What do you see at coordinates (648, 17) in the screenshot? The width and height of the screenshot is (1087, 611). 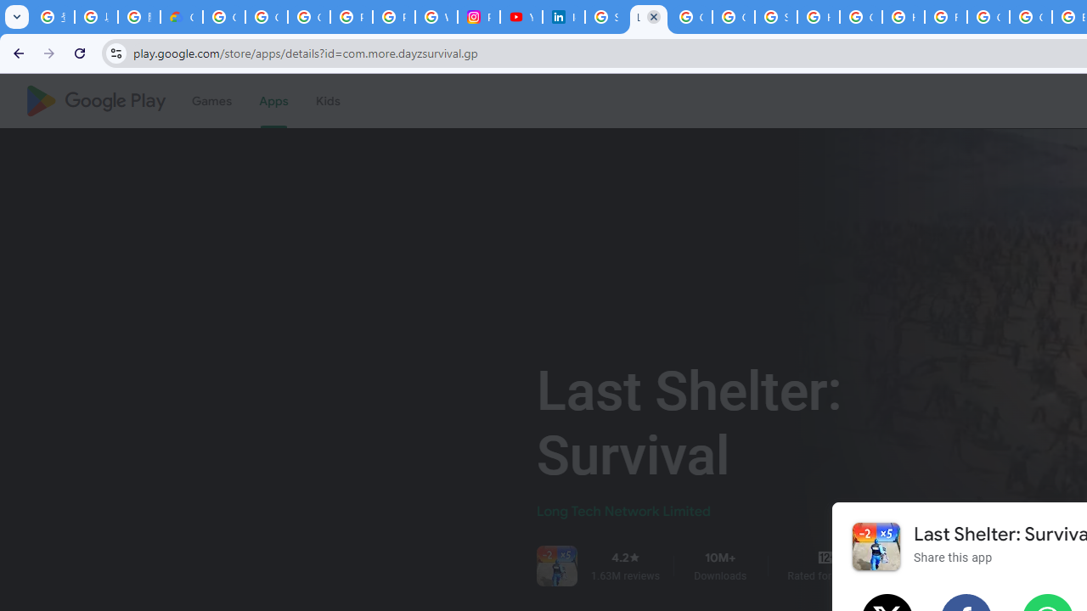 I see `Last Shelter: Survival - Apps on Google Play` at bounding box center [648, 17].